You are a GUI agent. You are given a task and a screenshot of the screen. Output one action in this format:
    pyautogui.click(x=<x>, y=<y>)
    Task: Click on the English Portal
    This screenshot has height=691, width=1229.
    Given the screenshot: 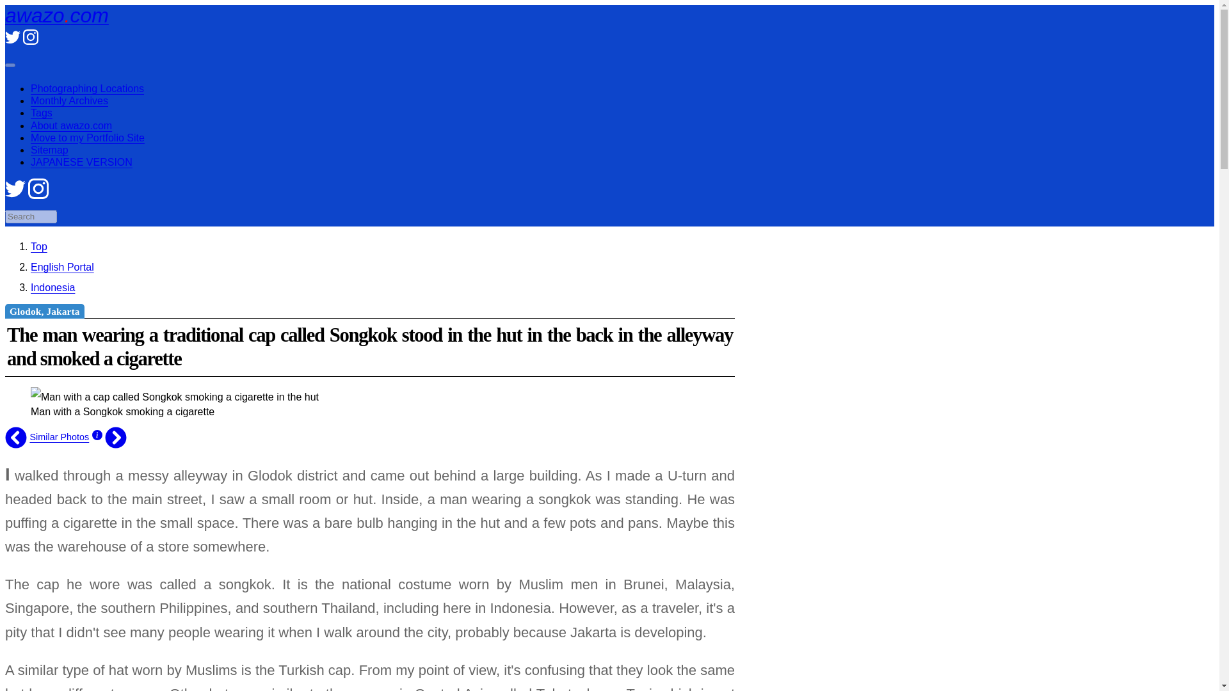 What is the action you would take?
    pyautogui.click(x=63, y=267)
    